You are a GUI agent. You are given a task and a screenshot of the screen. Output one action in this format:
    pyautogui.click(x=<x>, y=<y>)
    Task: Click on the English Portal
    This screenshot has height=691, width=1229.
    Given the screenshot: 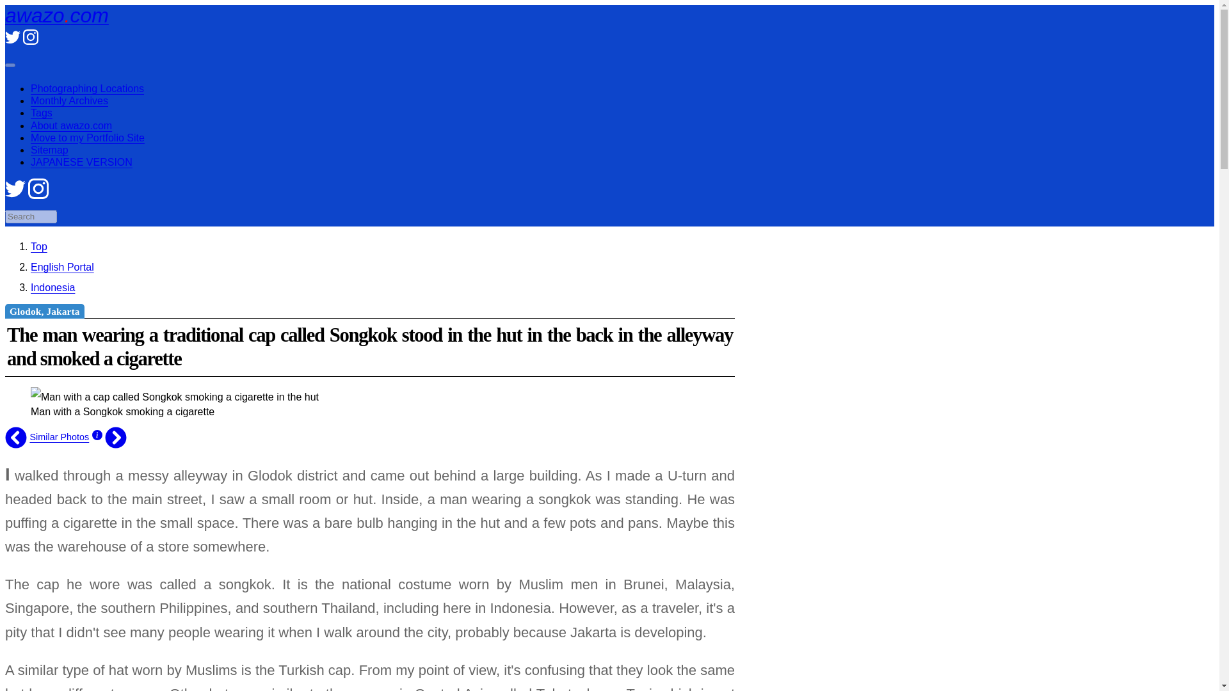 What is the action you would take?
    pyautogui.click(x=63, y=267)
    